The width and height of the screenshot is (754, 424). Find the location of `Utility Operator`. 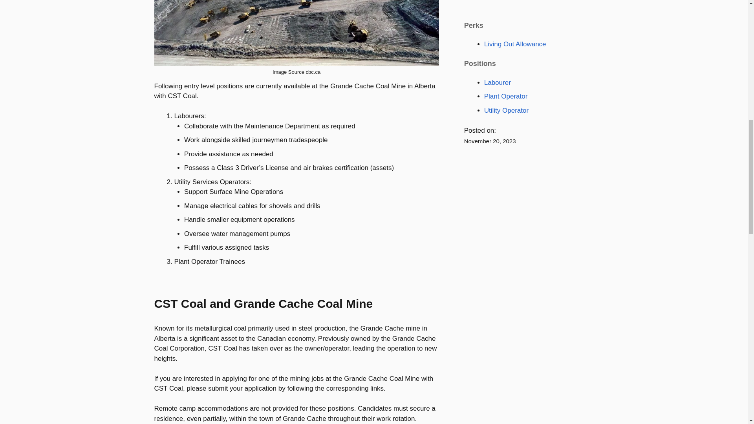

Utility Operator is located at coordinates (506, 110).